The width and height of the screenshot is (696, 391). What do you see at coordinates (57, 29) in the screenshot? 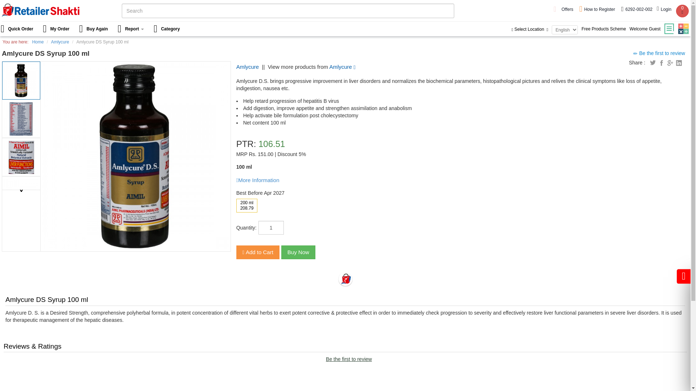
I see `My Order` at bounding box center [57, 29].